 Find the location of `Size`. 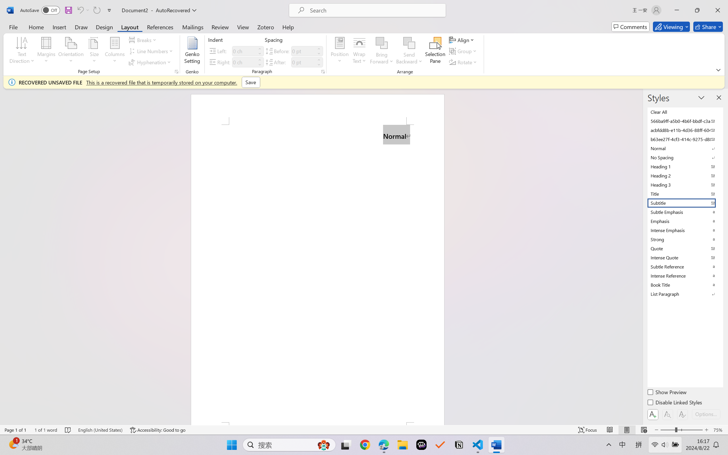

Size is located at coordinates (94, 51).